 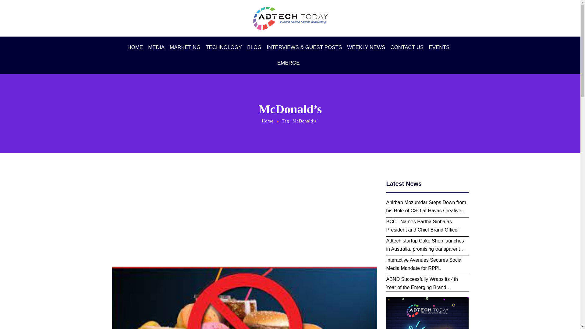 What do you see at coordinates (407, 47) in the screenshot?
I see `CONTACT US` at bounding box center [407, 47].